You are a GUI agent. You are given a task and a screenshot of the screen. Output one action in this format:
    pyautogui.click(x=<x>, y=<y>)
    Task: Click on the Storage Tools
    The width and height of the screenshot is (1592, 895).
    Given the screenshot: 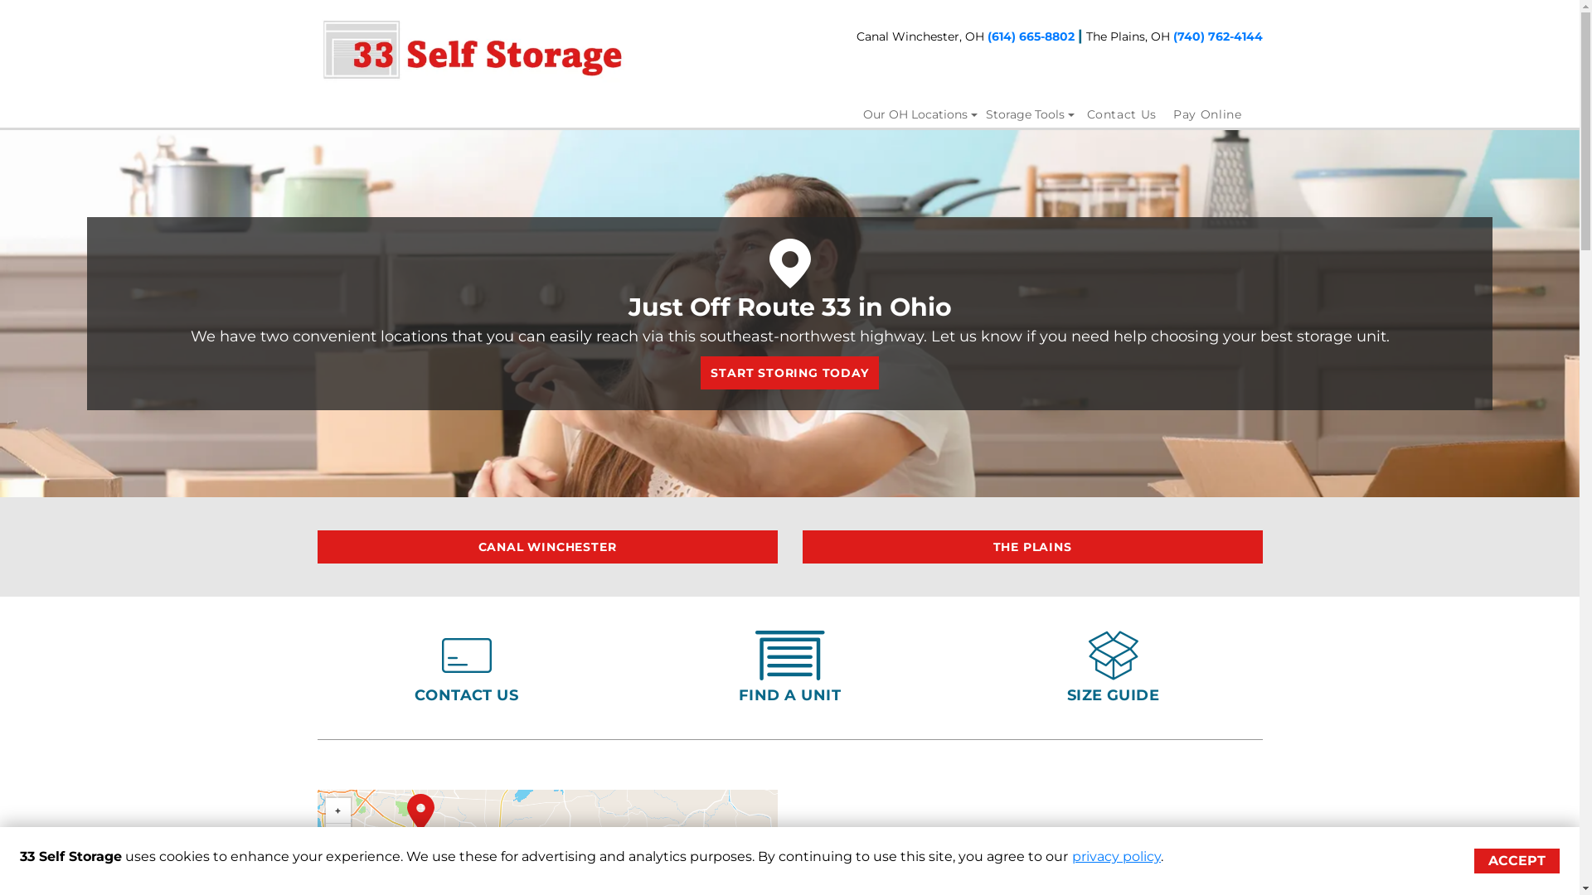 What is the action you would take?
    pyautogui.click(x=1030, y=114)
    